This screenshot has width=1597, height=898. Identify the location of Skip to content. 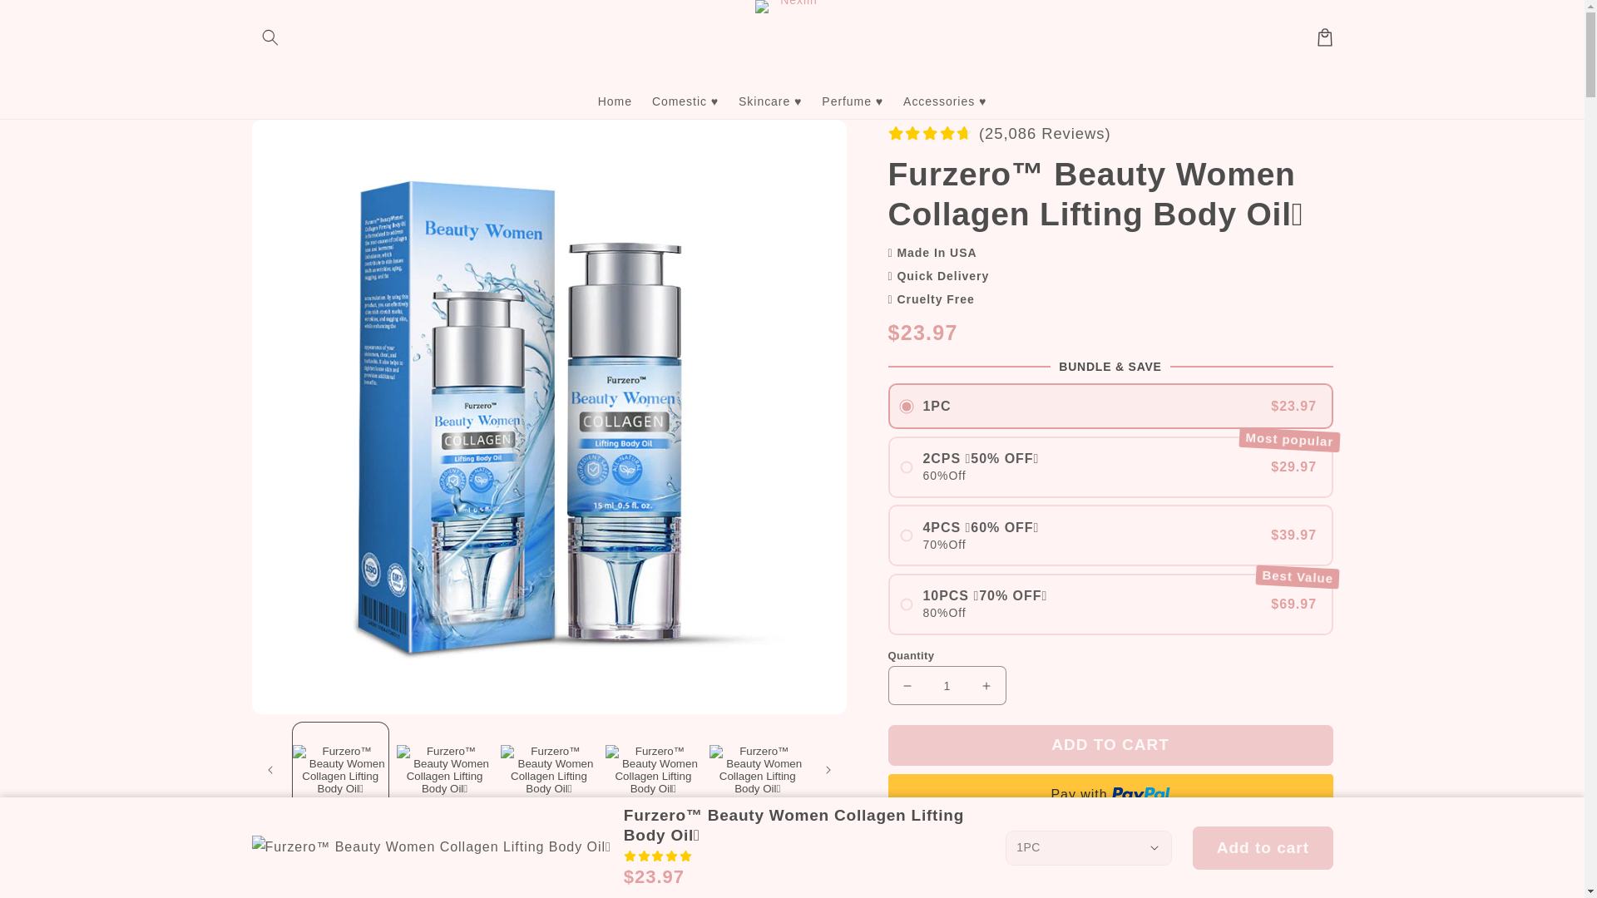
(51, 20).